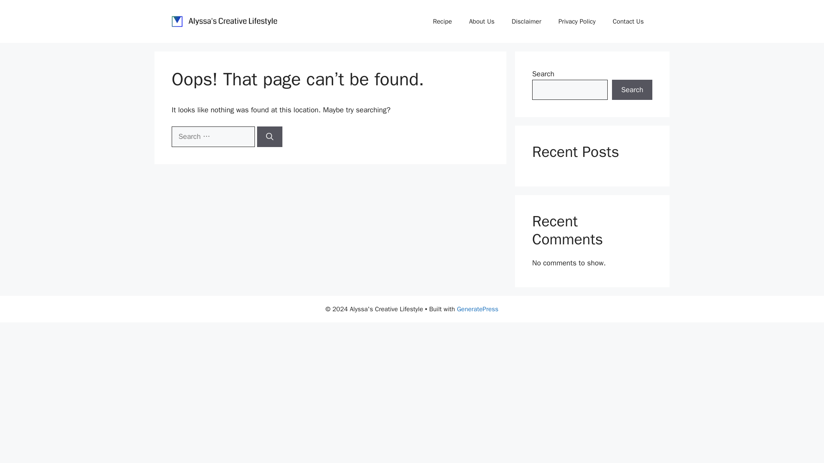  Describe the element at coordinates (213, 136) in the screenshot. I see `Search for:` at that location.